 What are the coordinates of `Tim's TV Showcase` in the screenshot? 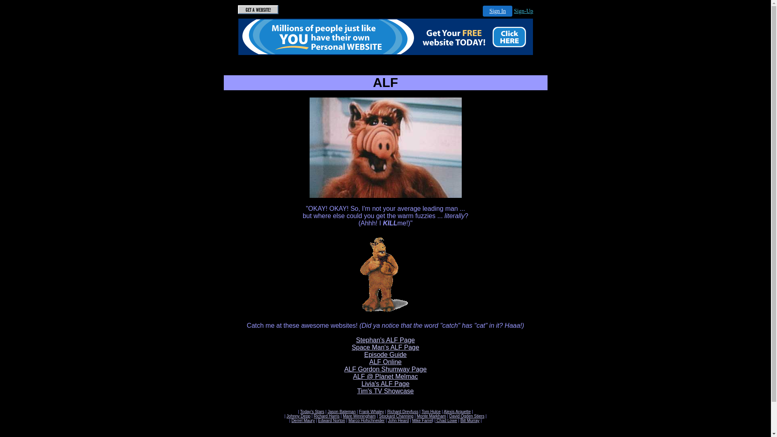 It's located at (385, 391).